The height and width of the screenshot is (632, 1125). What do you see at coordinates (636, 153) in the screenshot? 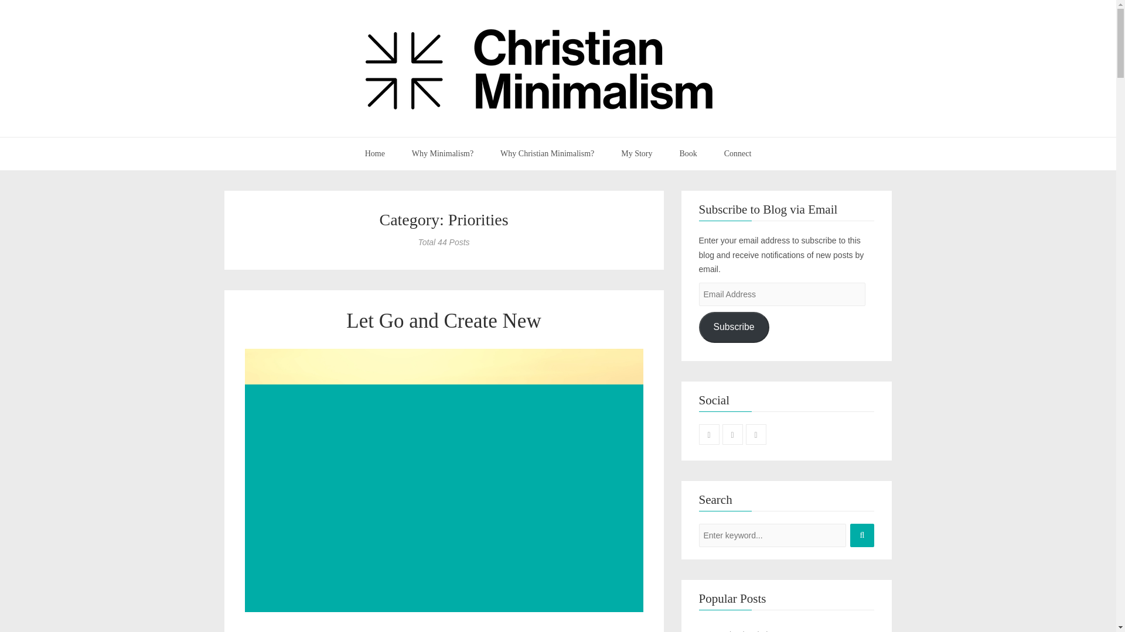
I see `My Story` at bounding box center [636, 153].